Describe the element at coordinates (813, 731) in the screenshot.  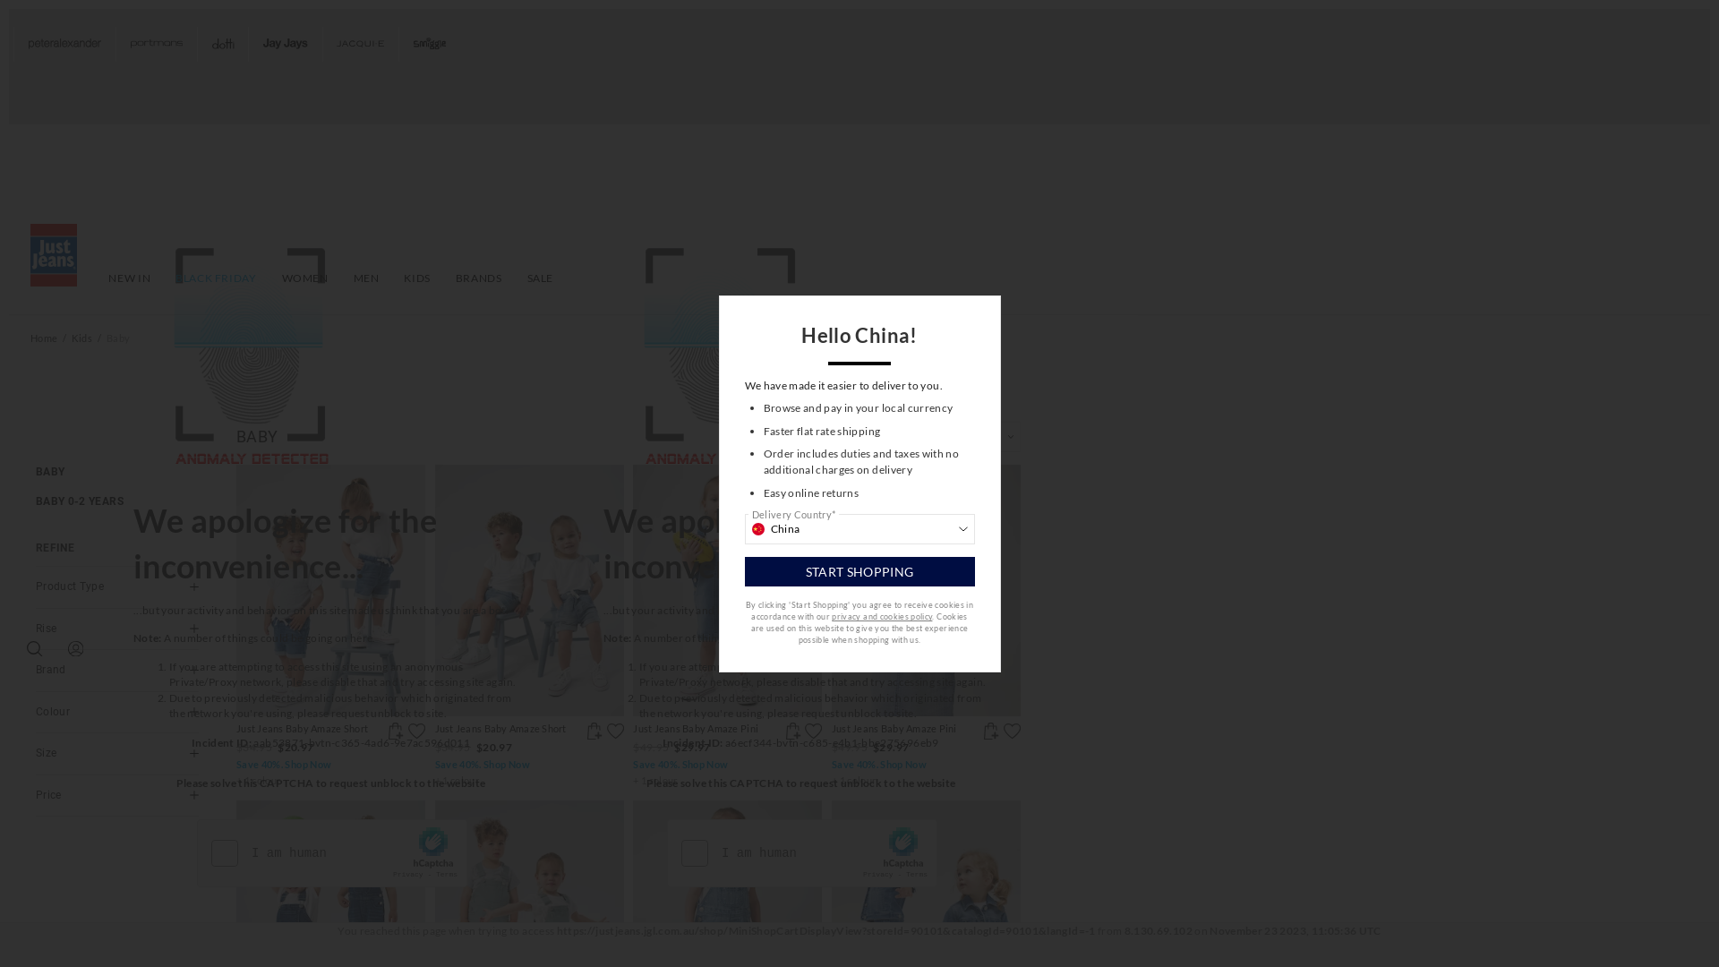
I see `Baby Amaze Pini` at that location.